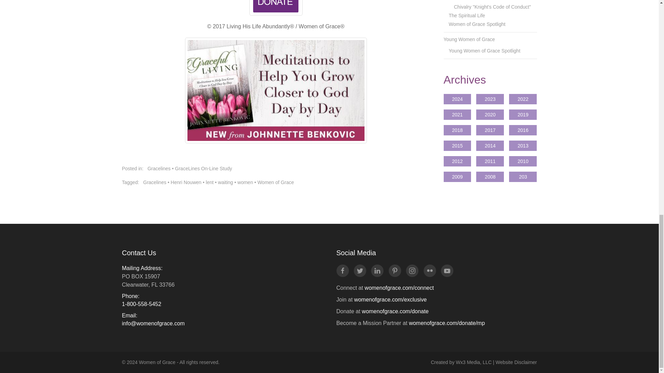  Describe the element at coordinates (186, 182) in the screenshot. I see `Henri Nouwen` at that location.